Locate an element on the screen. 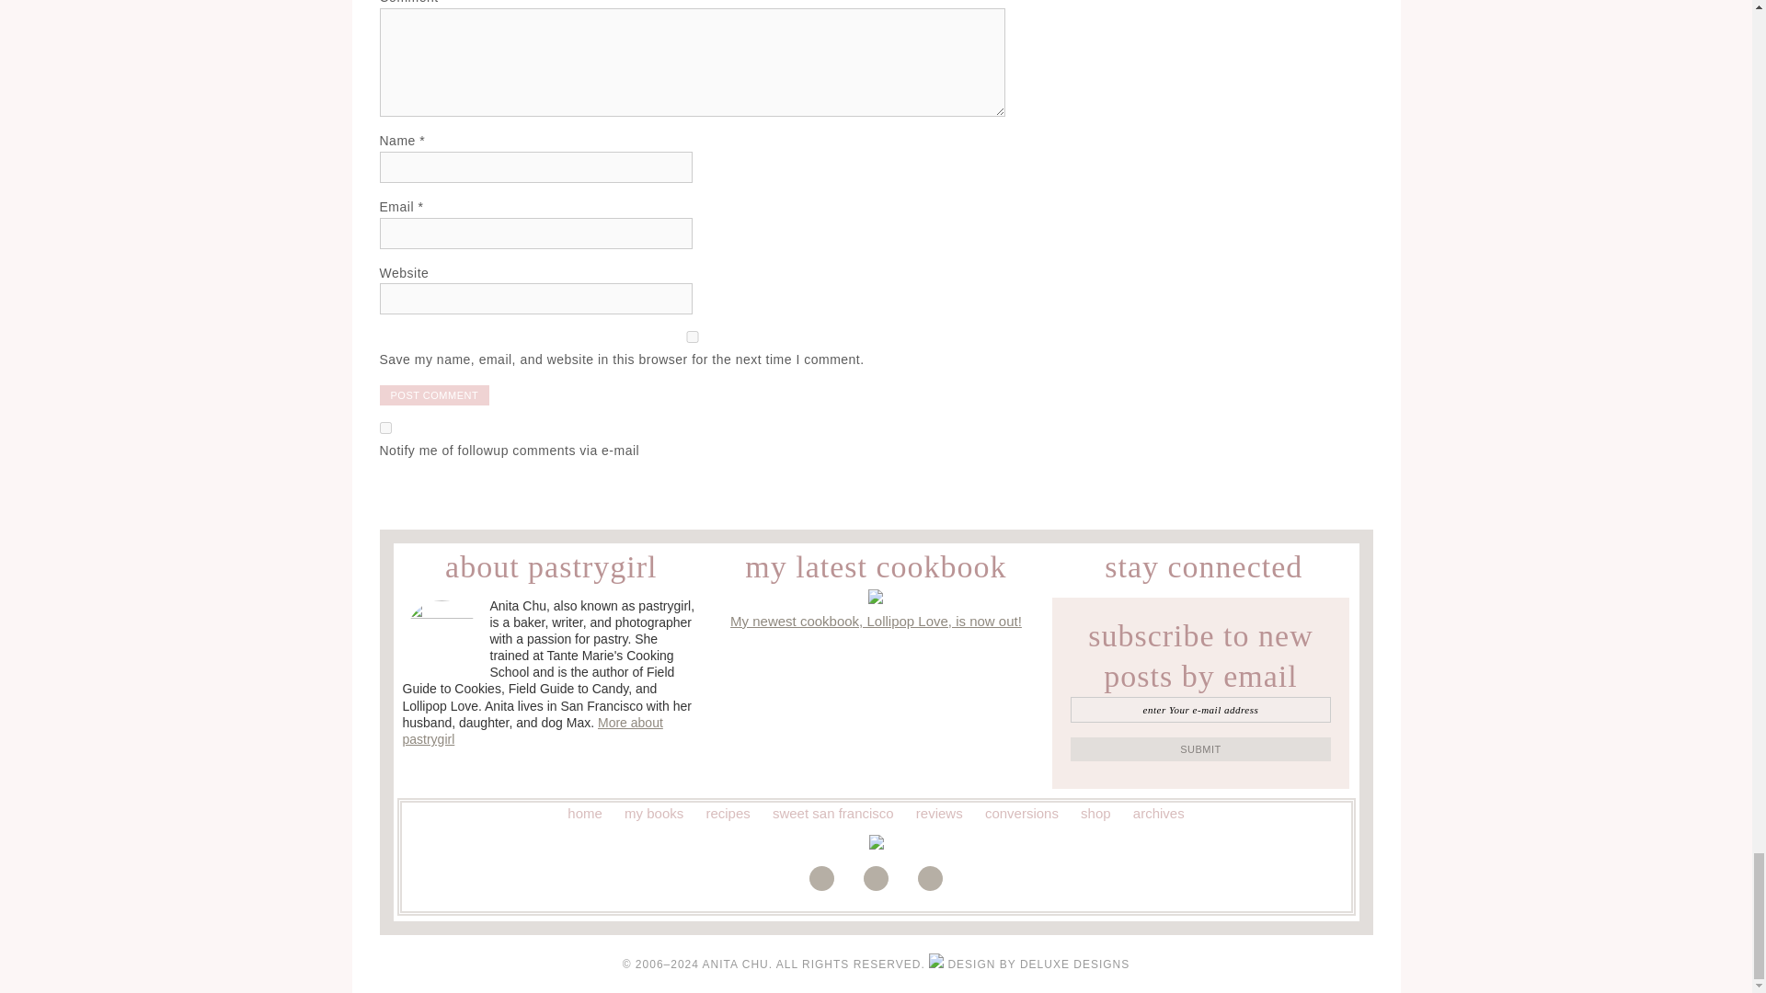  subscribe is located at coordinates (384, 428).